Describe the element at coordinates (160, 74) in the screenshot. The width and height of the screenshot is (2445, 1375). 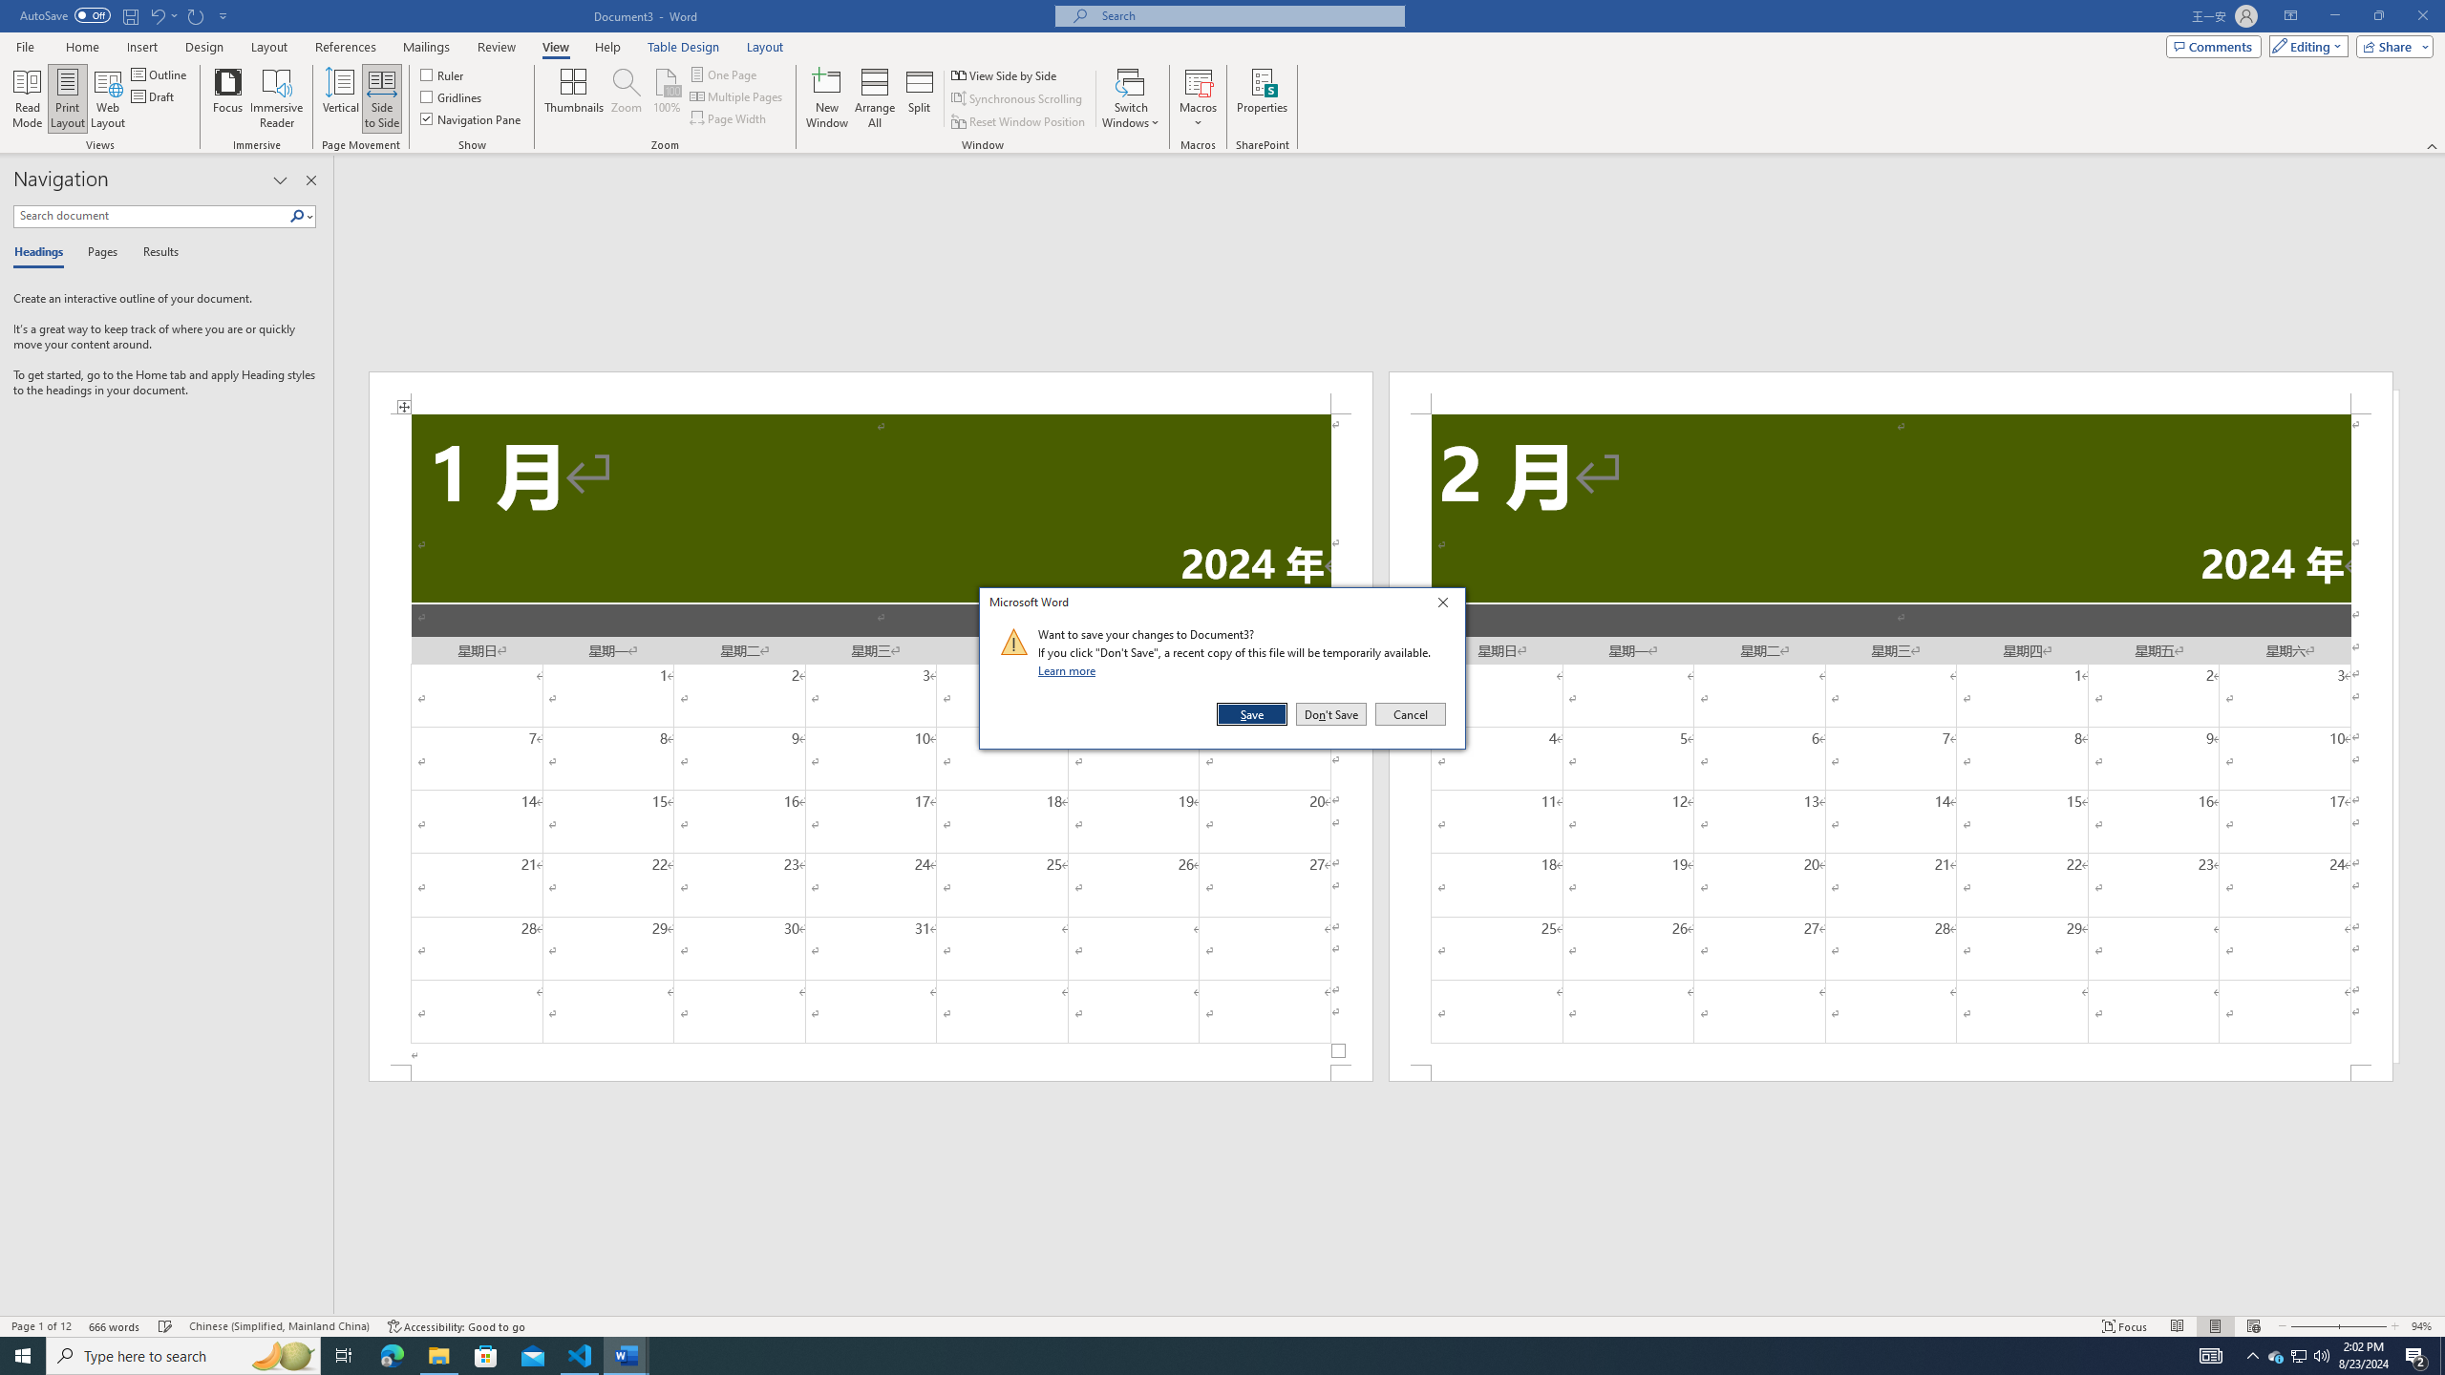
I see `File Explorer - 1 running window` at that location.